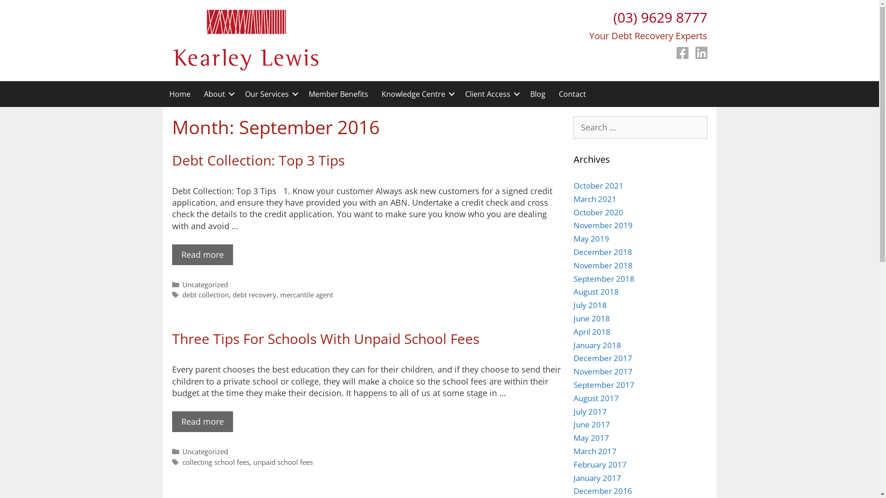  I want to click on November 2019, so click(603, 225).